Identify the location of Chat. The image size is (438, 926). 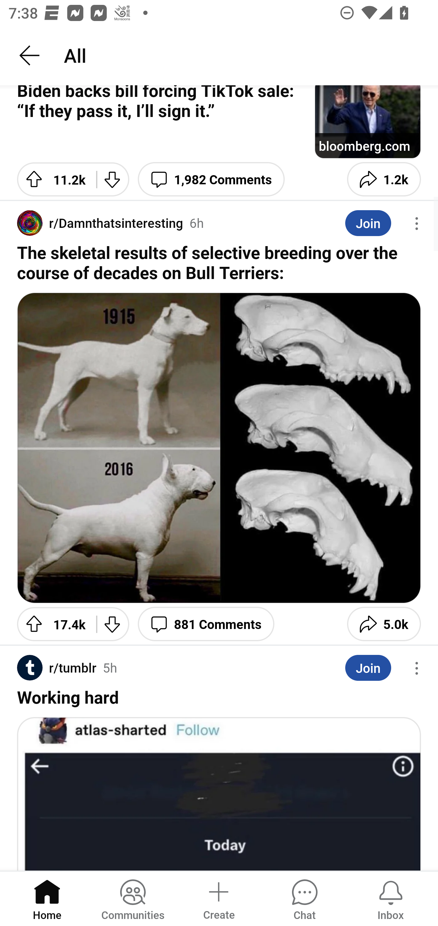
(304, 898).